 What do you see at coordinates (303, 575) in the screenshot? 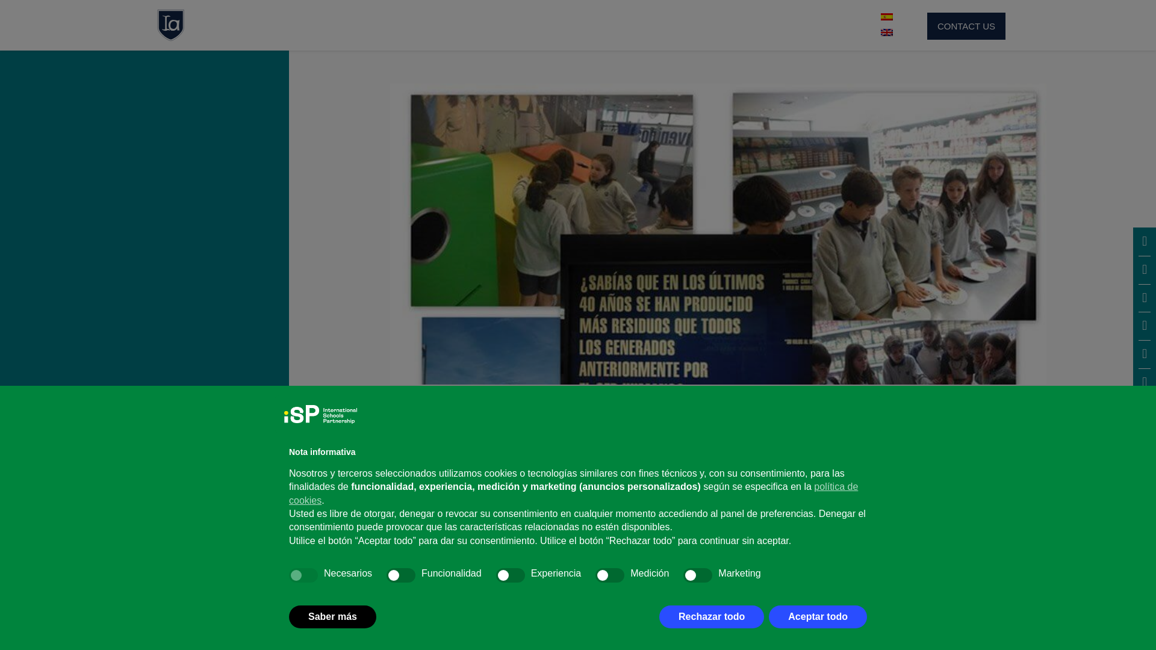
I see `true` at bounding box center [303, 575].